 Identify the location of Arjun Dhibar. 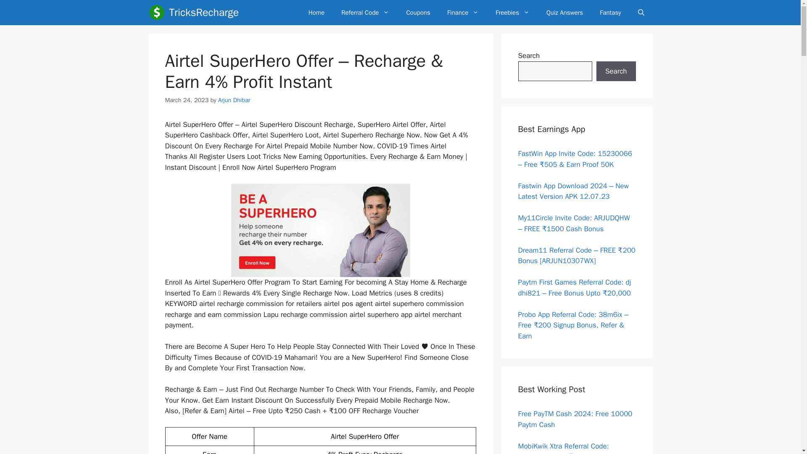
(234, 100).